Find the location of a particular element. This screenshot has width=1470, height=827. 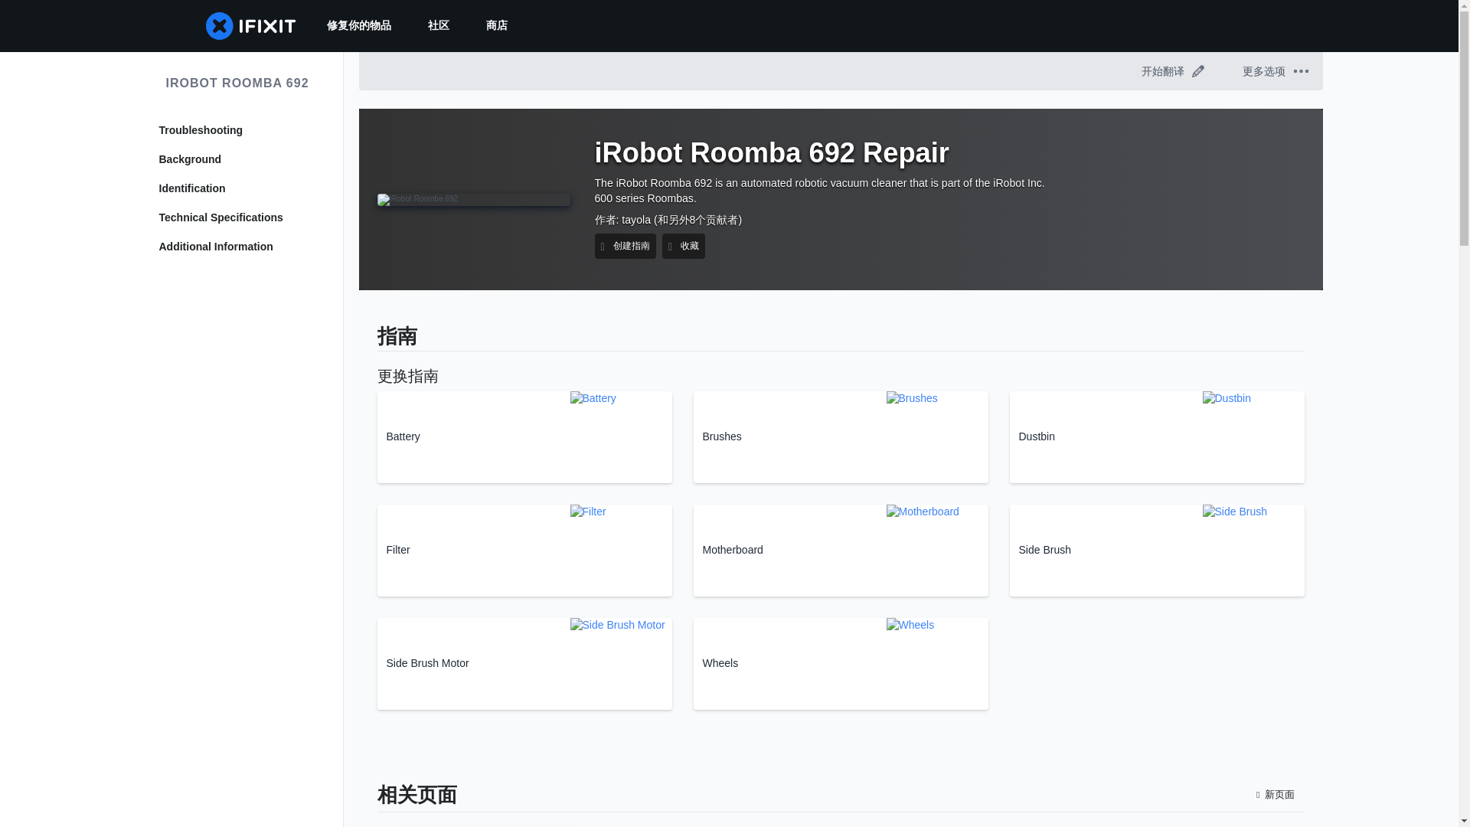

Battery is located at coordinates (524, 436).